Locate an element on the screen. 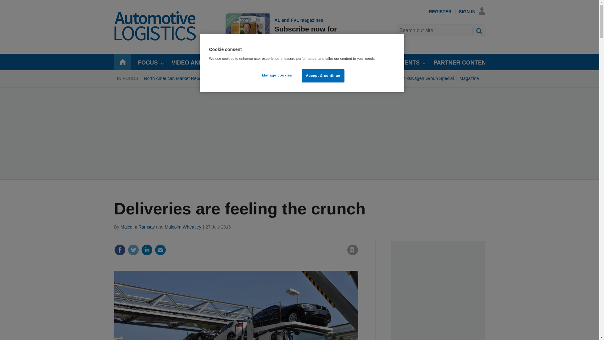 This screenshot has height=340, width=604. Share this on Linked in is located at coordinates (146, 250).